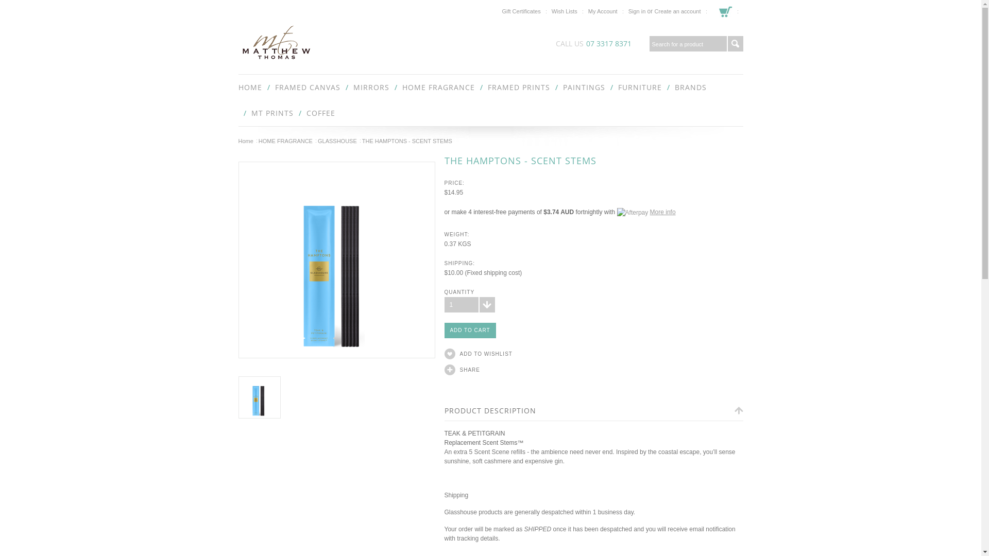 The width and height of the screenshot is (989, 556). I want to click on Image 1, so click(337, 259).